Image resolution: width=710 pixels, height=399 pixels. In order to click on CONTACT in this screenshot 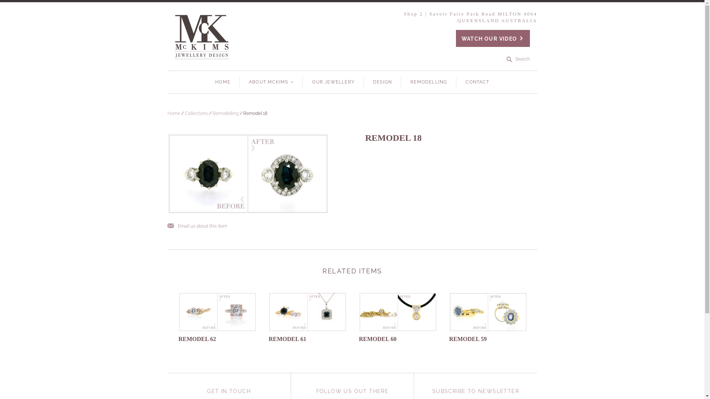, I will do `click(477, 82)`.